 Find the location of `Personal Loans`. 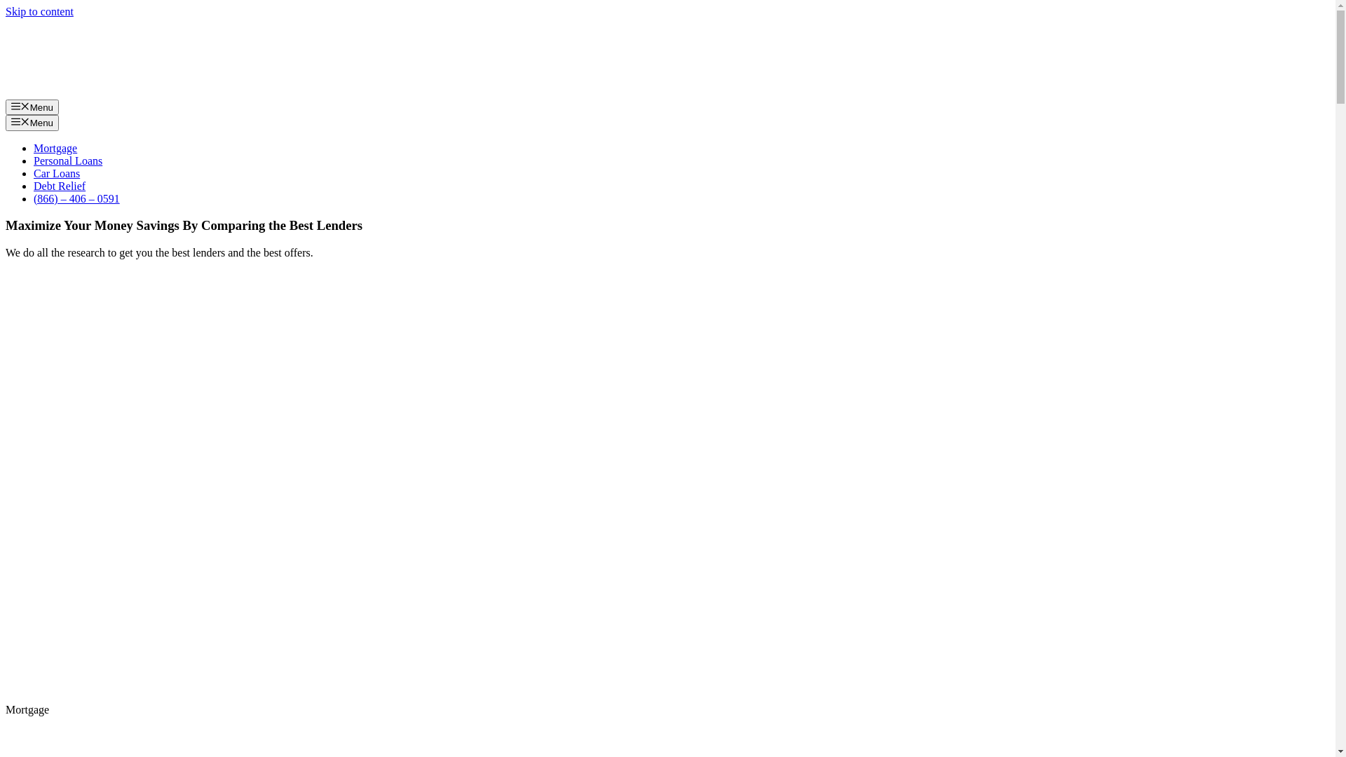

Personal Loans is located at coordinates (68, 161).